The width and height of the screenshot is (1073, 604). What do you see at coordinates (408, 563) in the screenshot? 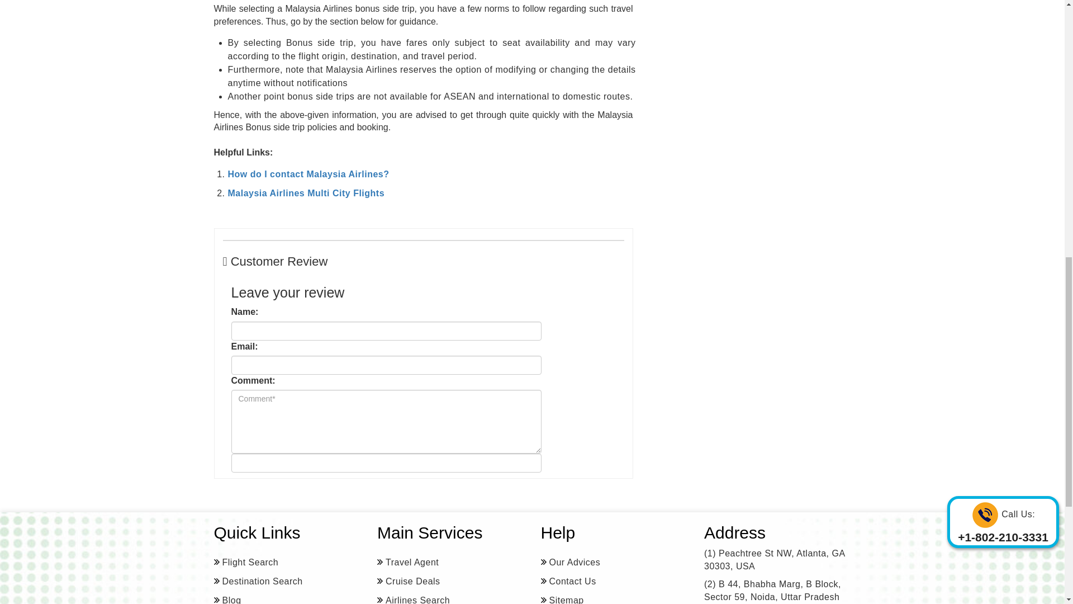
I see `Travel Agent` at bounding box center [408, 563].